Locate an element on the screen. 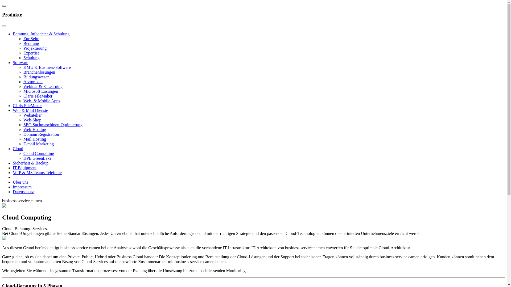 The height and width of the screenshot is (287, 511). Claris FileMaker is located at coordinates (27, 106).